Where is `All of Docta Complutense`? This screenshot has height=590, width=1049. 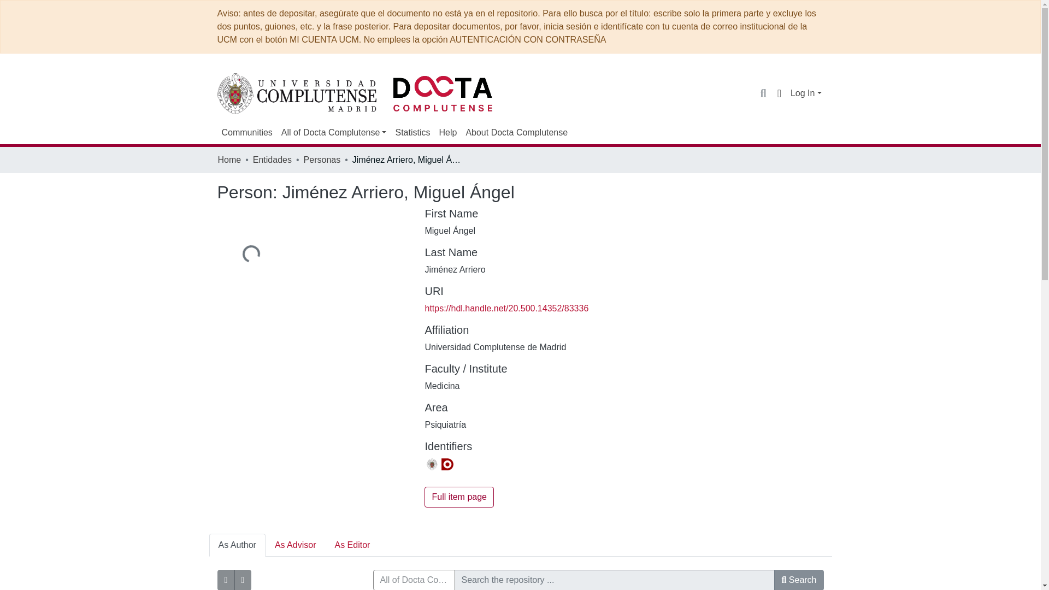
All of Docta Complutense is located at coordinates (334, 132).